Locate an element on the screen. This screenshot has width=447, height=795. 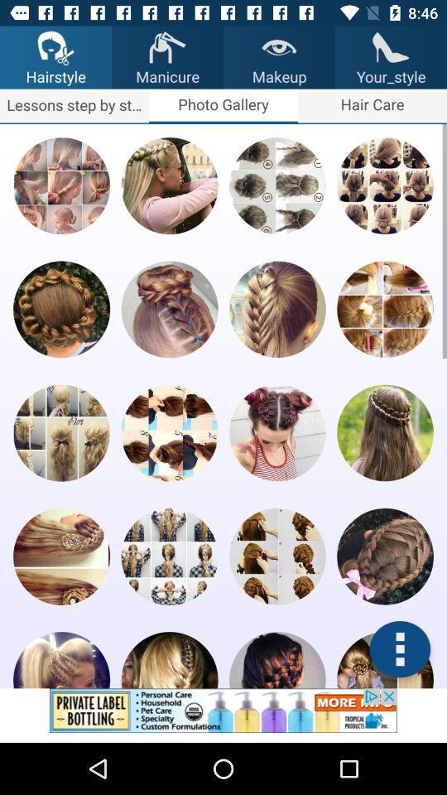
hairstyles thumbnail is located at coordinates (385, 185).